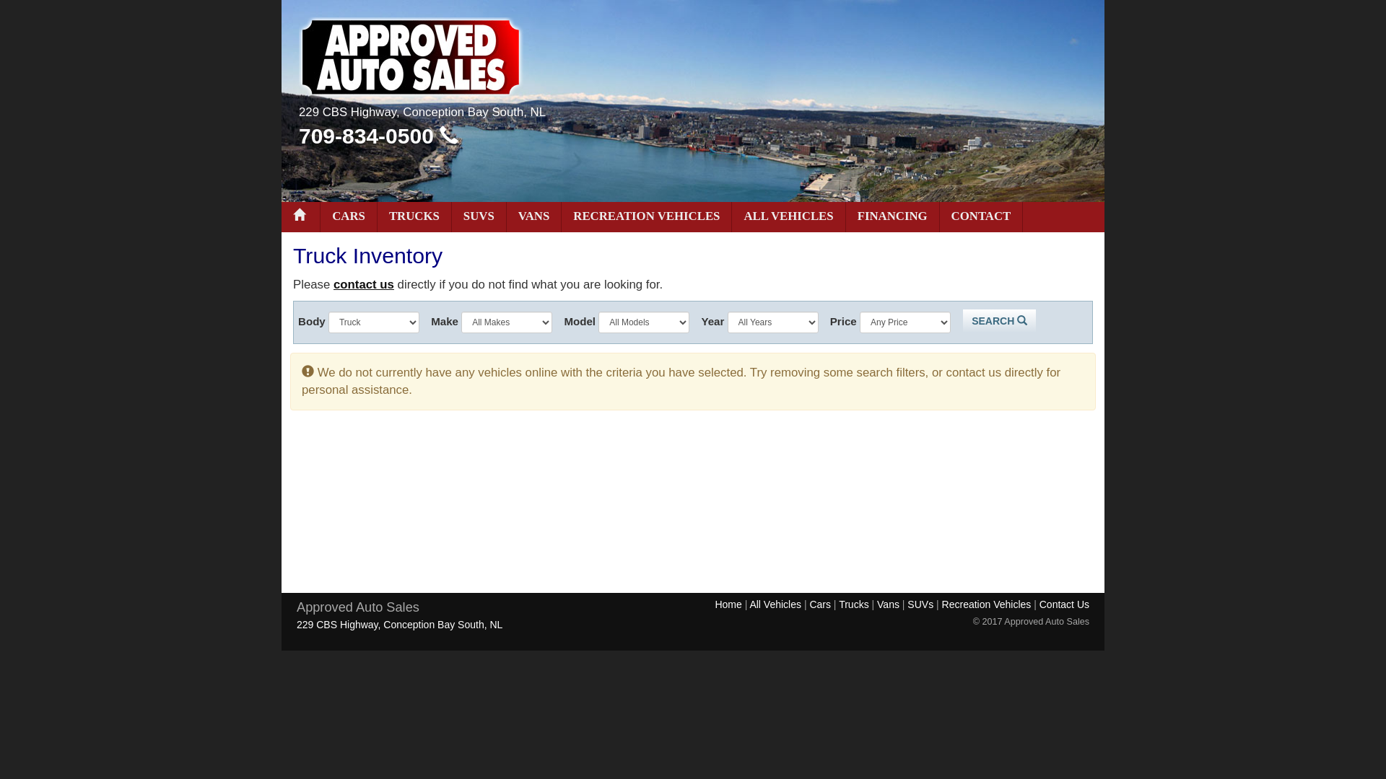 The width and height of the screenshot is (1386, 779). I want to click on VANS, so click(534, 217).